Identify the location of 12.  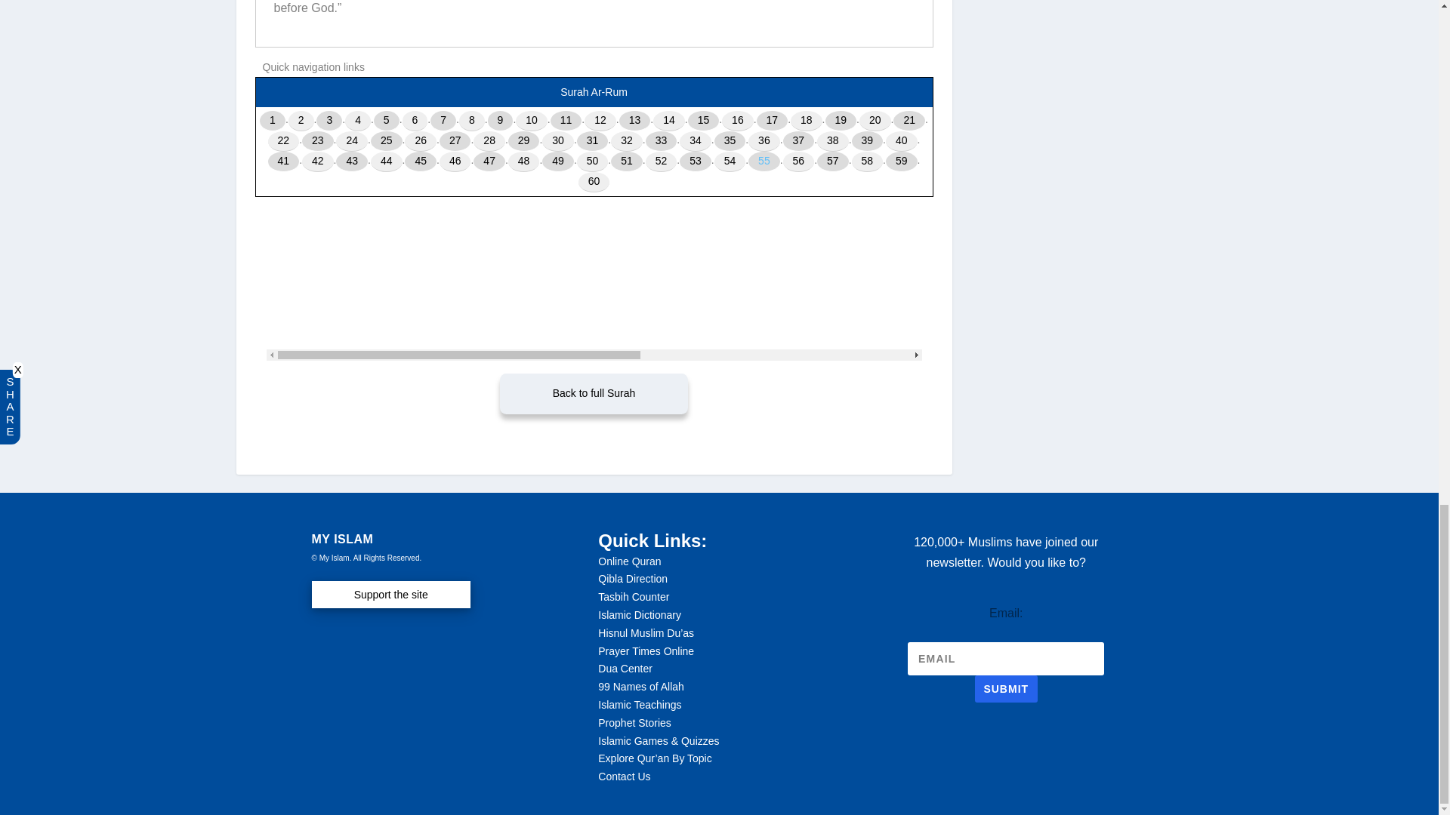
(600, 121).